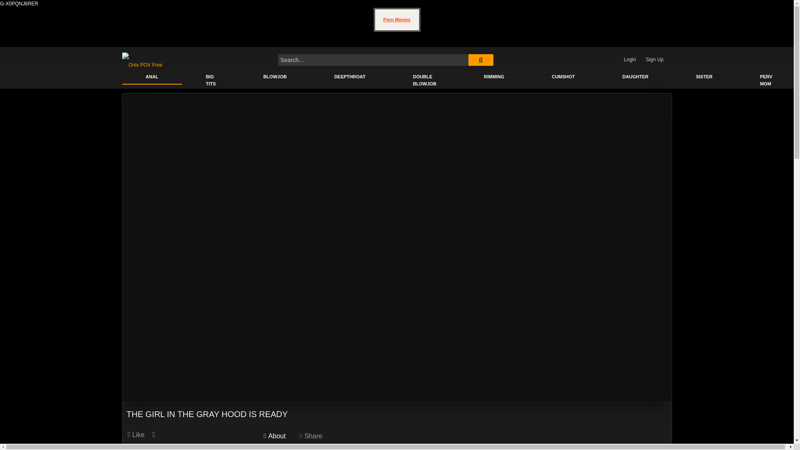  I want to click on Blowjob, so click(275, 77).